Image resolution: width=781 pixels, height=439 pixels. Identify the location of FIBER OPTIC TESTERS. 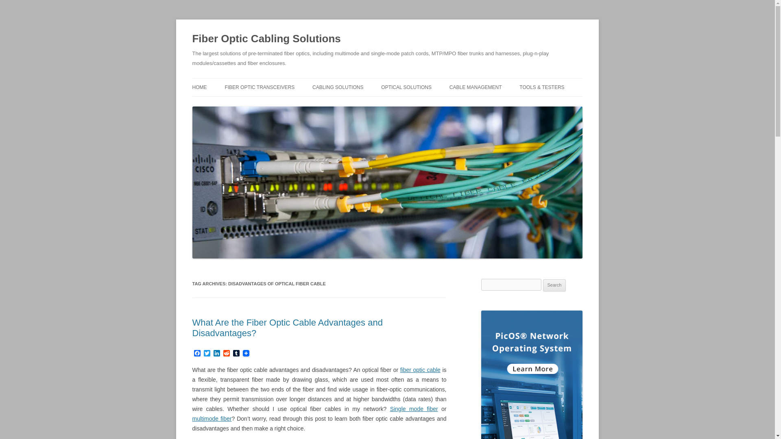
(560, 104).